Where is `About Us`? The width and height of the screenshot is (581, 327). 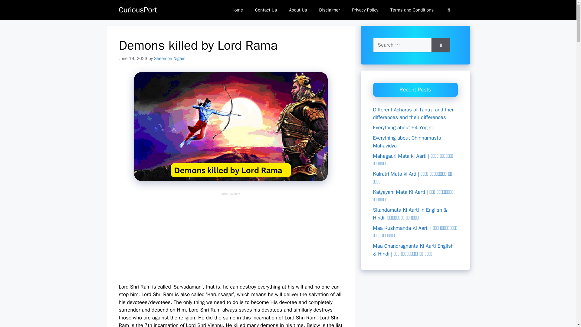 About Us is located at coordinates (298, 10).